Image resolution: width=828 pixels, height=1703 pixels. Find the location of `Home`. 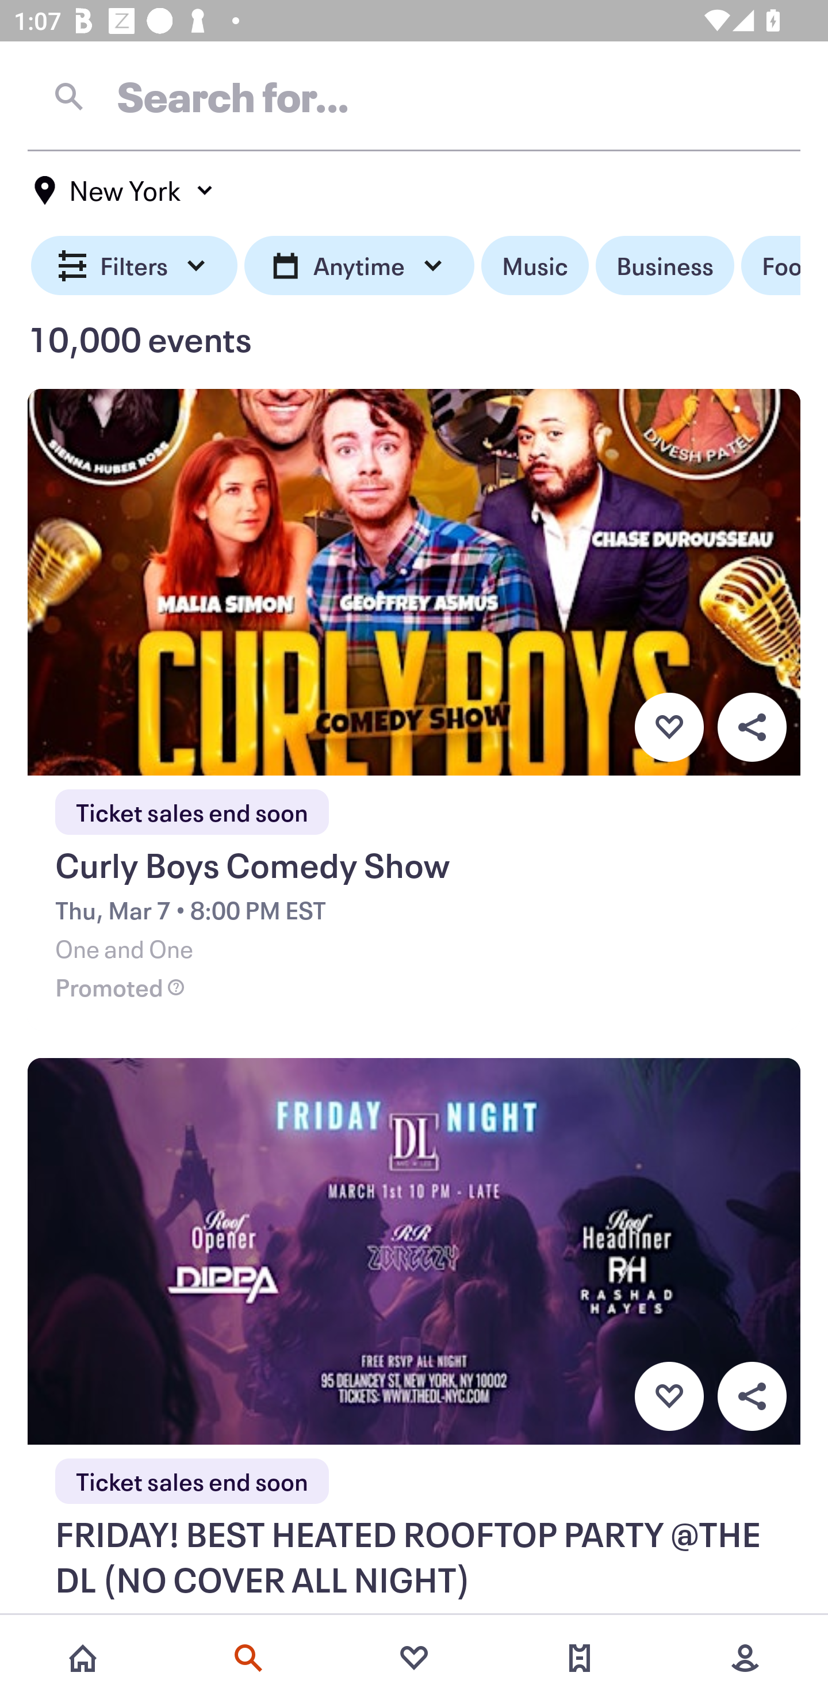

Home is located at coordinates (83, 1658).